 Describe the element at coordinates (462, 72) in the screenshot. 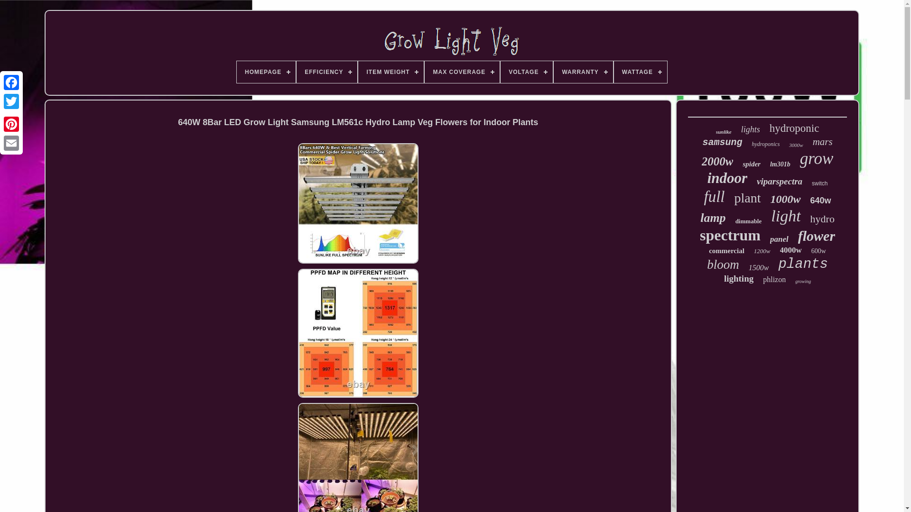

I see `MAX COVERAGE` at that location.